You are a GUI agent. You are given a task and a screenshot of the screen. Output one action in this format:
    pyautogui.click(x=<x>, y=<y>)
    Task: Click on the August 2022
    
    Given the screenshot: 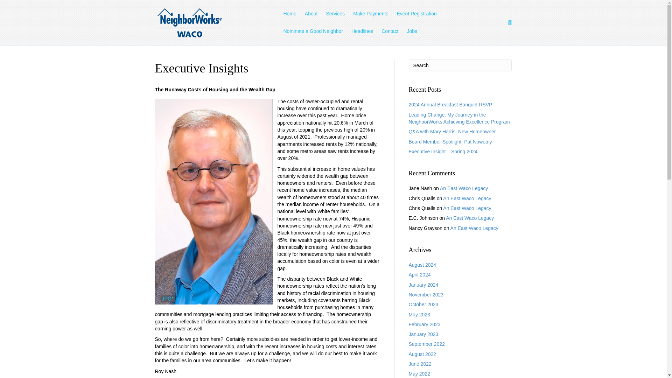 What is the action you would take?
    pyautogui.click(x=422, y=354)
    